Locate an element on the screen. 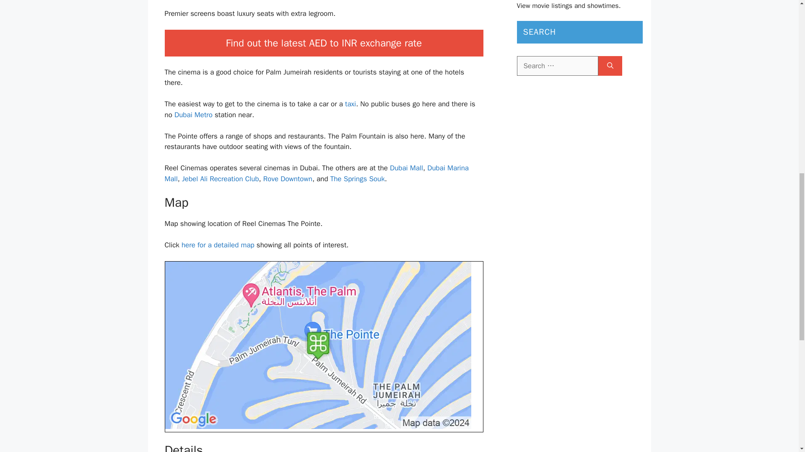 The height and width of the screenshot is (452, 805). Dubai Metro is located at coordinates (193, 115).